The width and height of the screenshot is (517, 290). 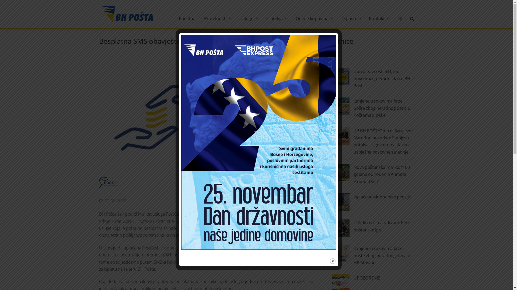 What do you see at coordinates (314, 19) in the screenshot?
I see `Online kupovina` at bounding box center [314, 19].